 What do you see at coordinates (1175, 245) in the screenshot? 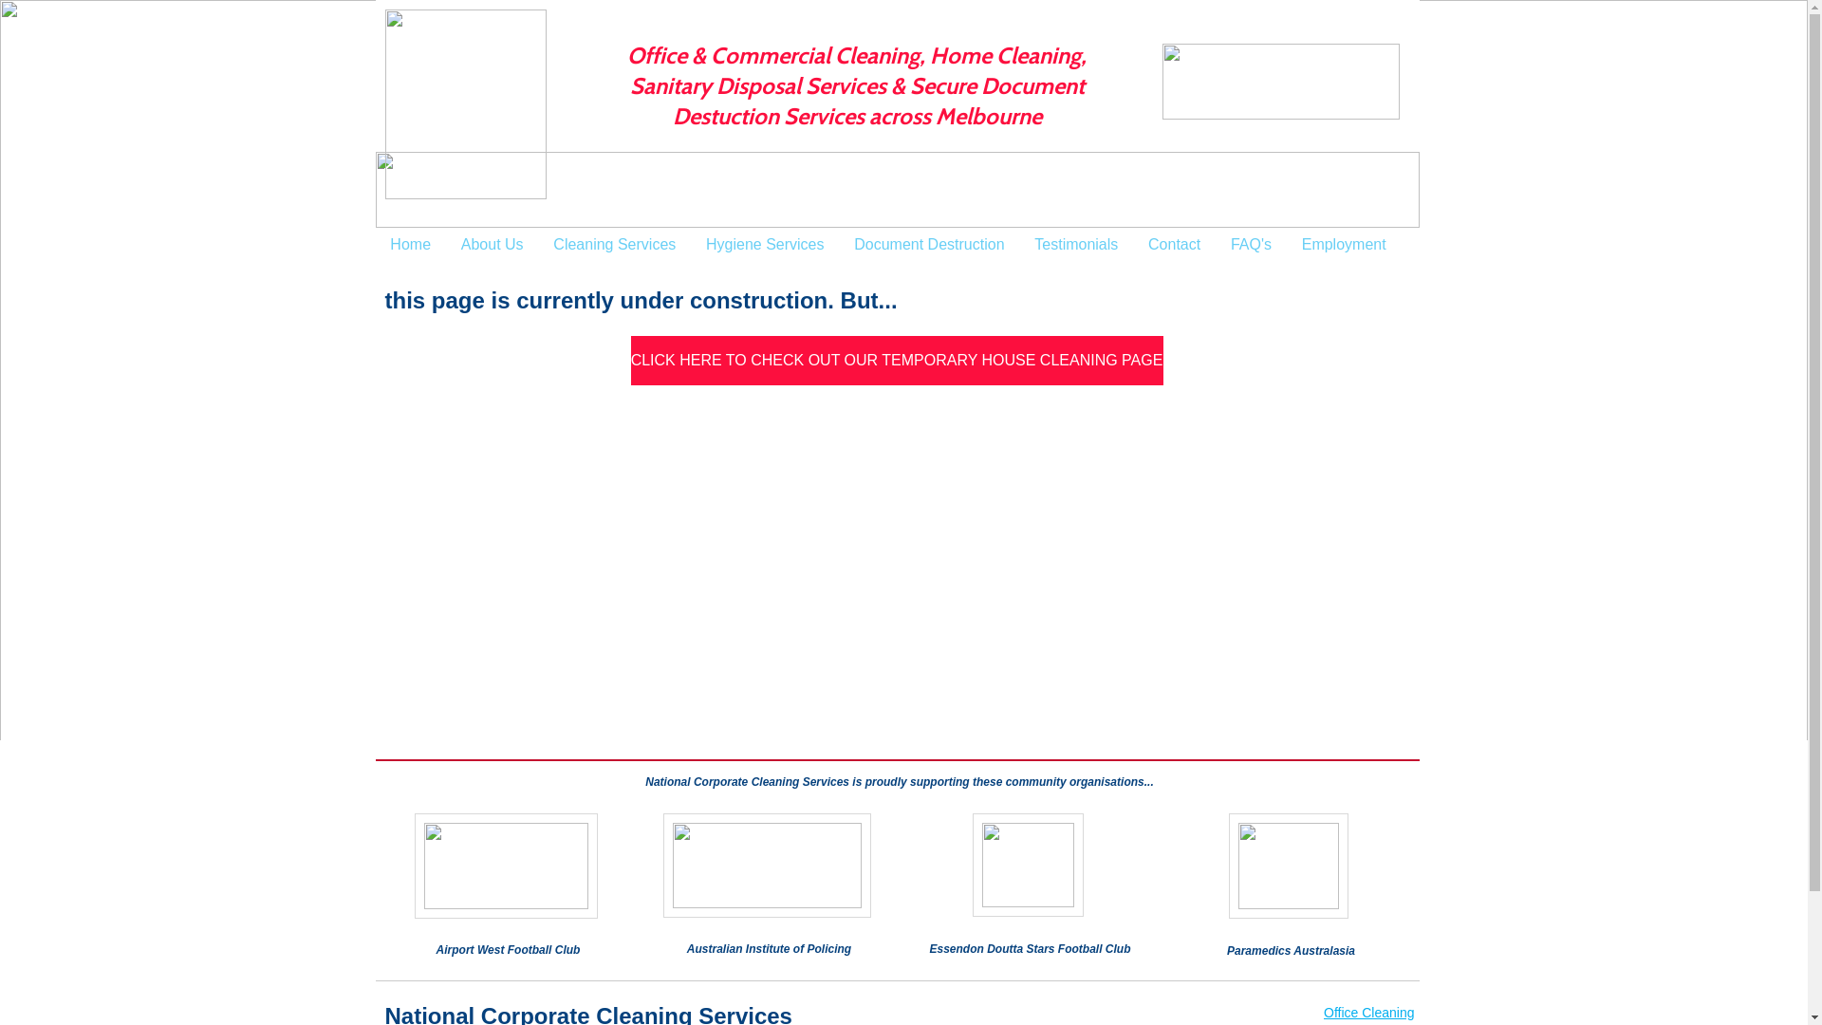
I see `Contact` at bounding box center [1175, 245].